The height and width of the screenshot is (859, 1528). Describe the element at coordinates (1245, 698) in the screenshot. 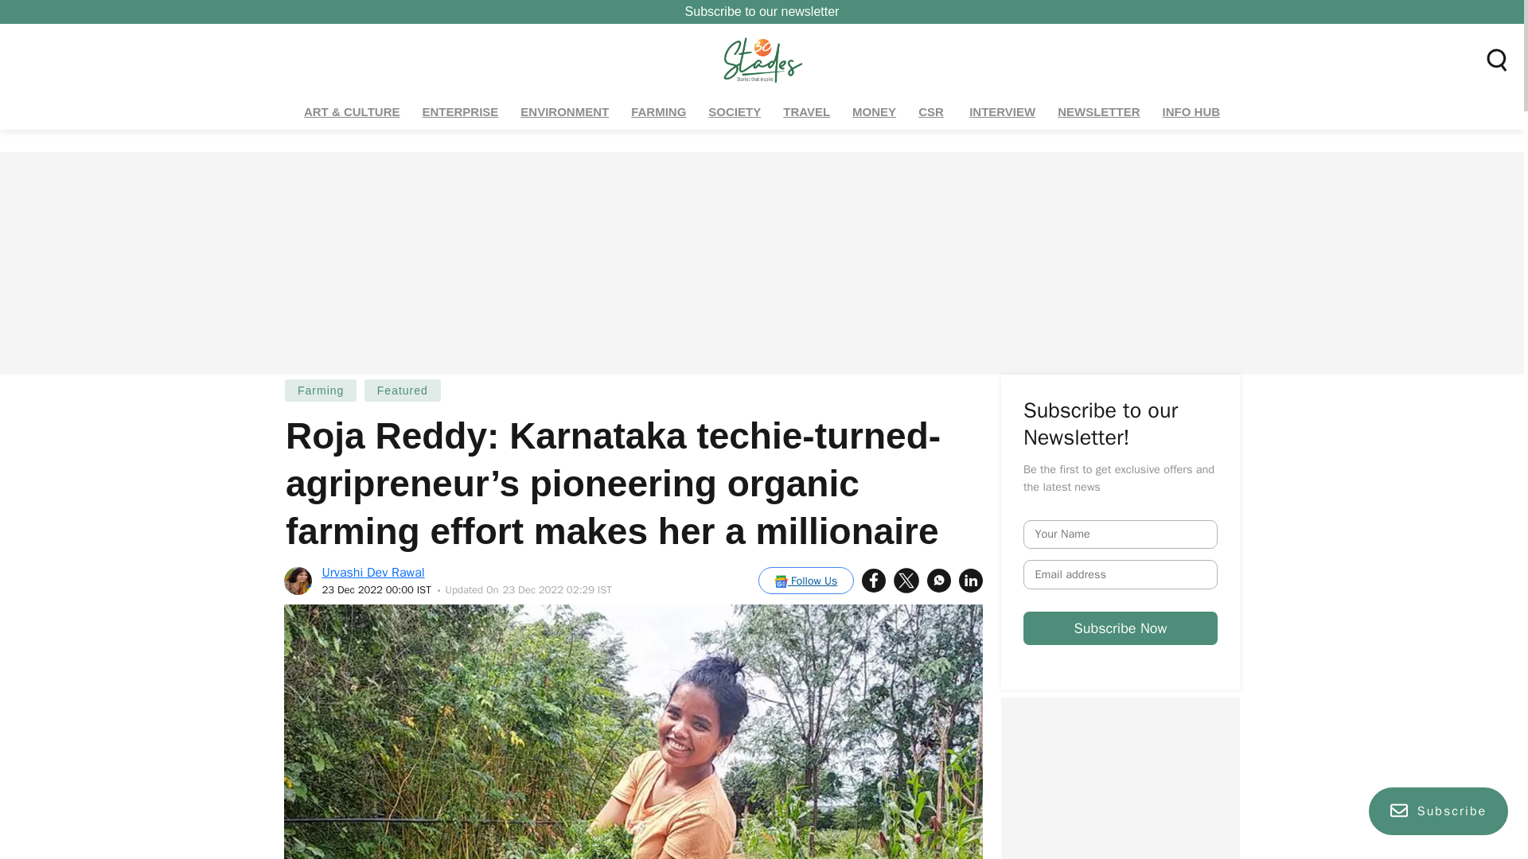

I see `Subscribe Now` at that location.